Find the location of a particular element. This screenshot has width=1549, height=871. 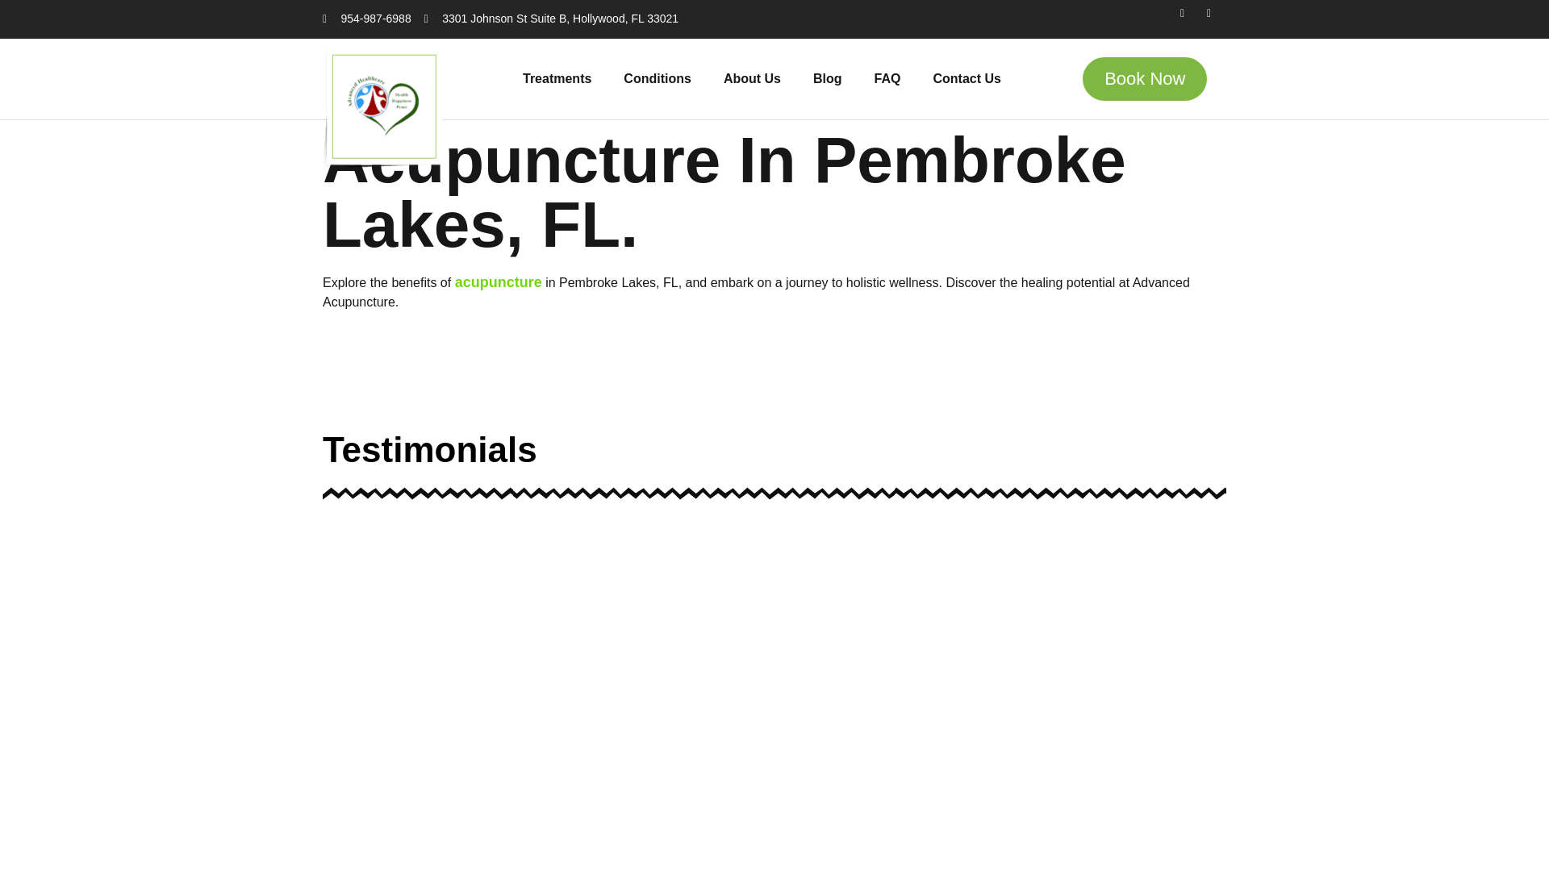

Conditions is located at coordinates (657, 78).